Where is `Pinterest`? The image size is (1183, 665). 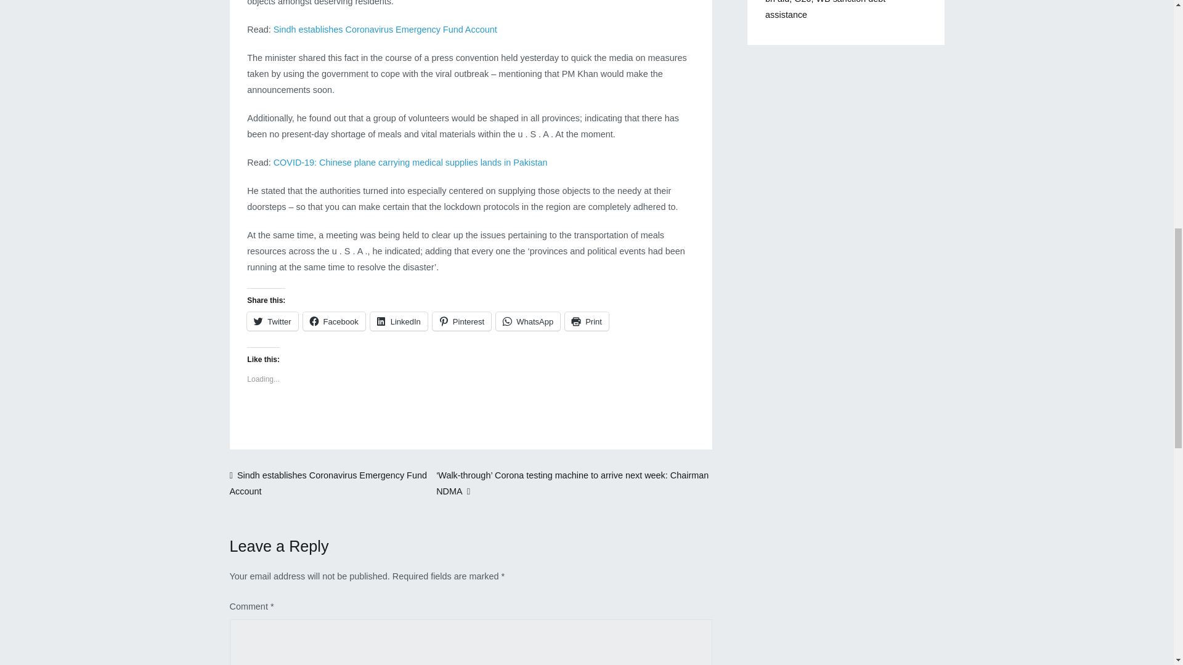
Pinterest is located at coordinates (461, 321).